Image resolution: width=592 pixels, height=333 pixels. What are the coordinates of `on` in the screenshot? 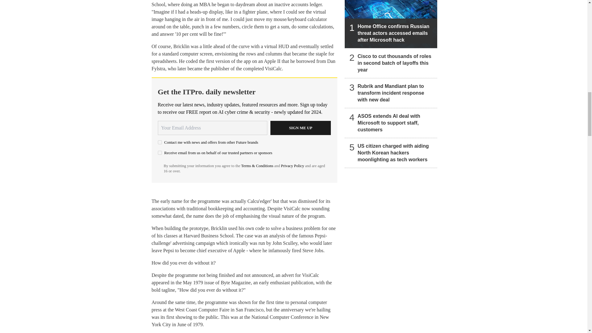 It's located at (160, 142).